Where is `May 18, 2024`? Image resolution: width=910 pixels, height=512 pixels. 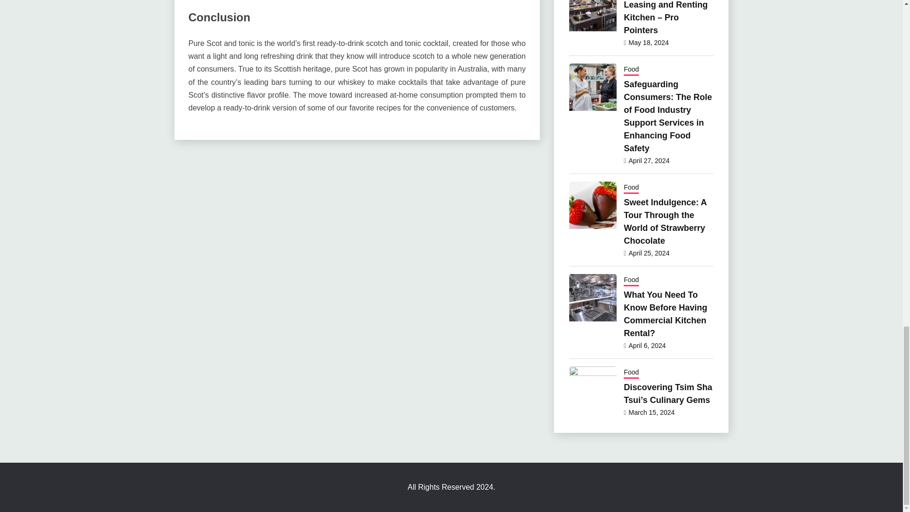
May 18, 2024 is located at coordinates (648, 43).